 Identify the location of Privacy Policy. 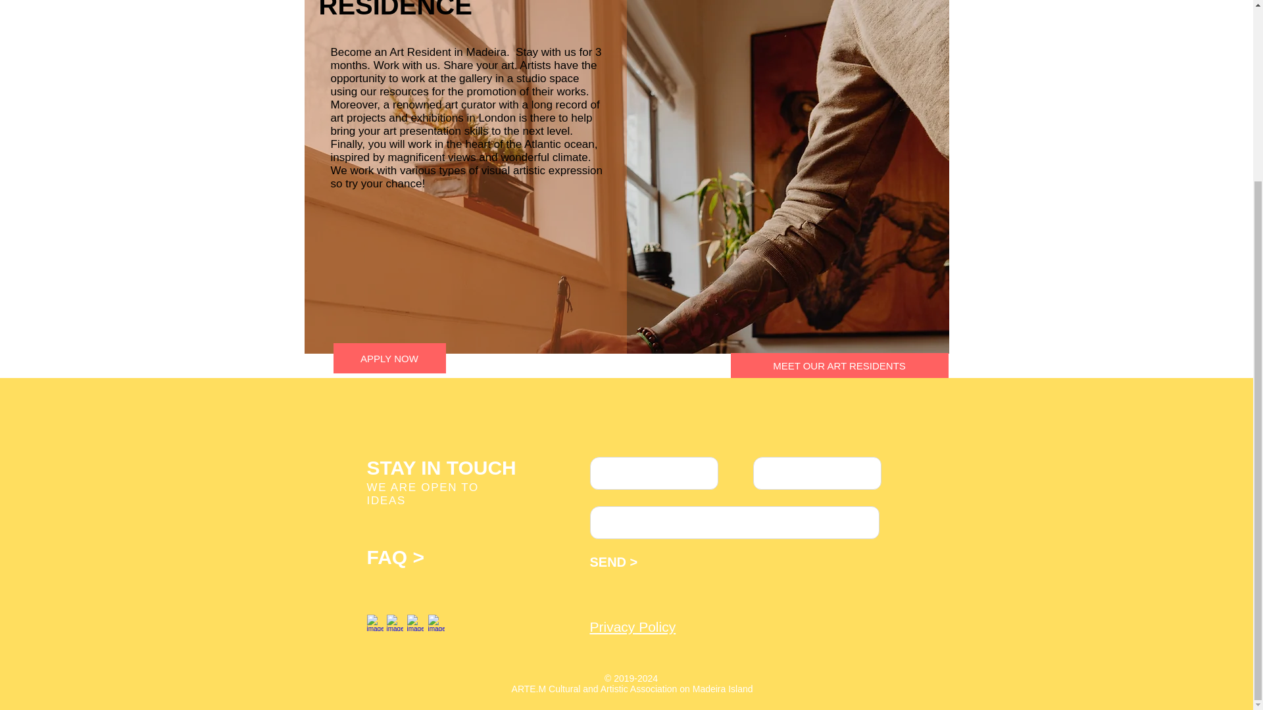
(633, 627).